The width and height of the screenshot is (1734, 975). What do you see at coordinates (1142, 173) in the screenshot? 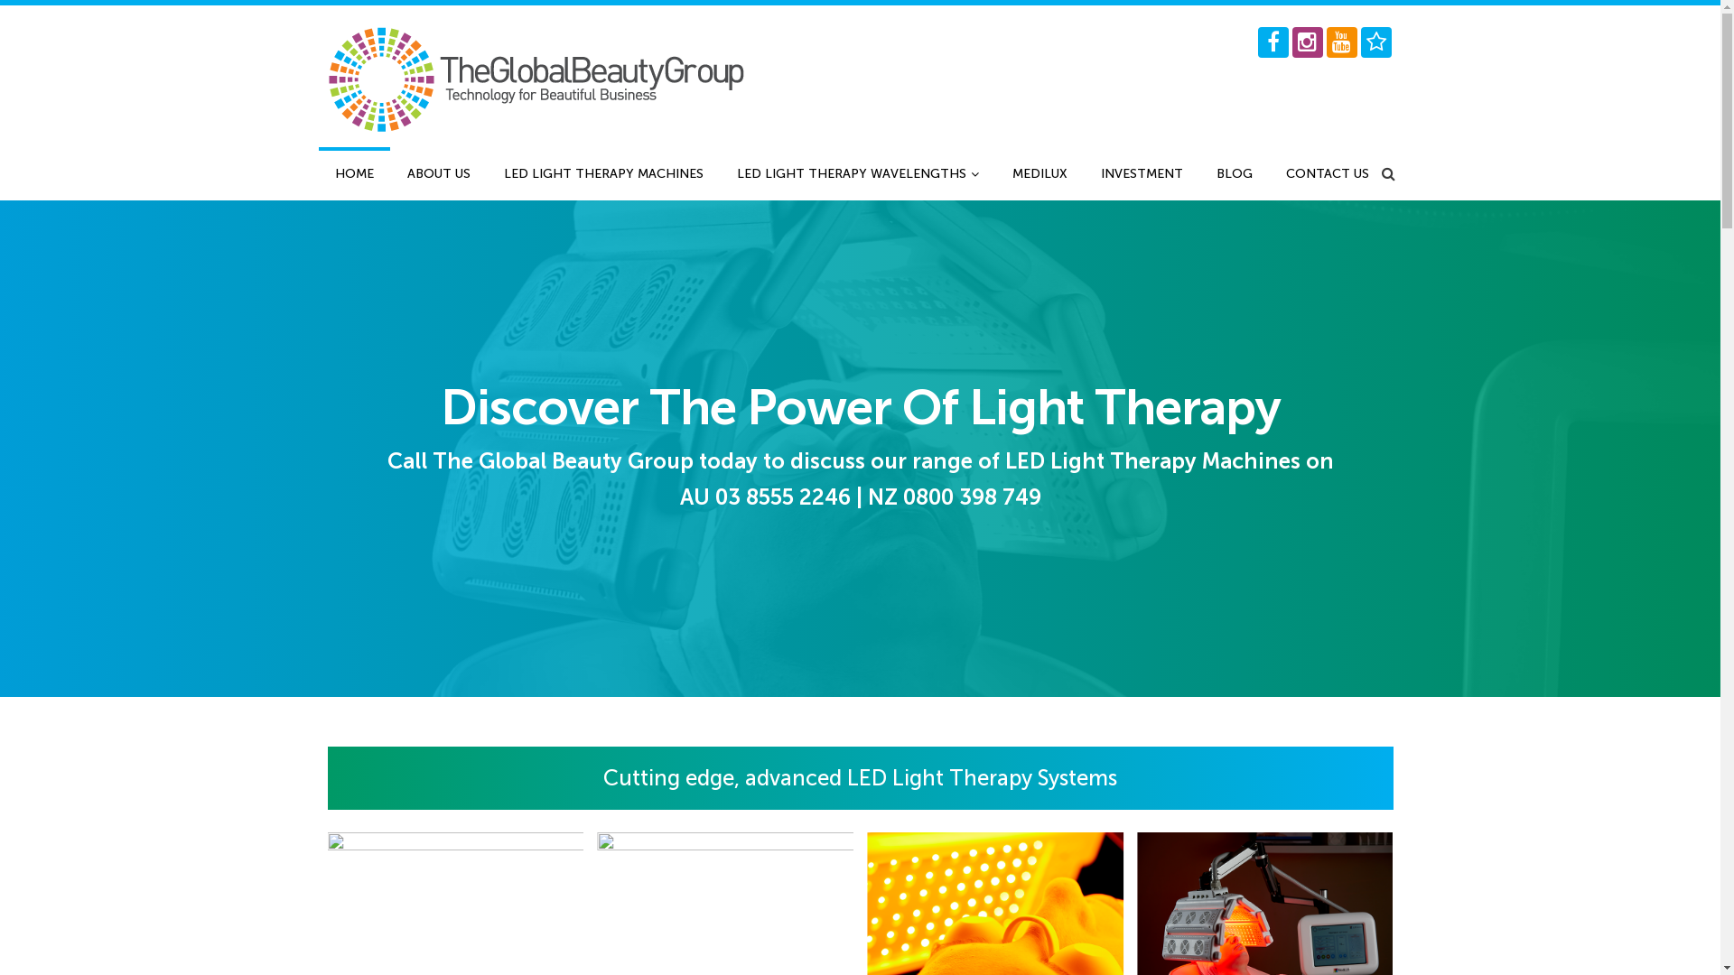
I see `INVESTMENT` at bounding box center [1142, 173].